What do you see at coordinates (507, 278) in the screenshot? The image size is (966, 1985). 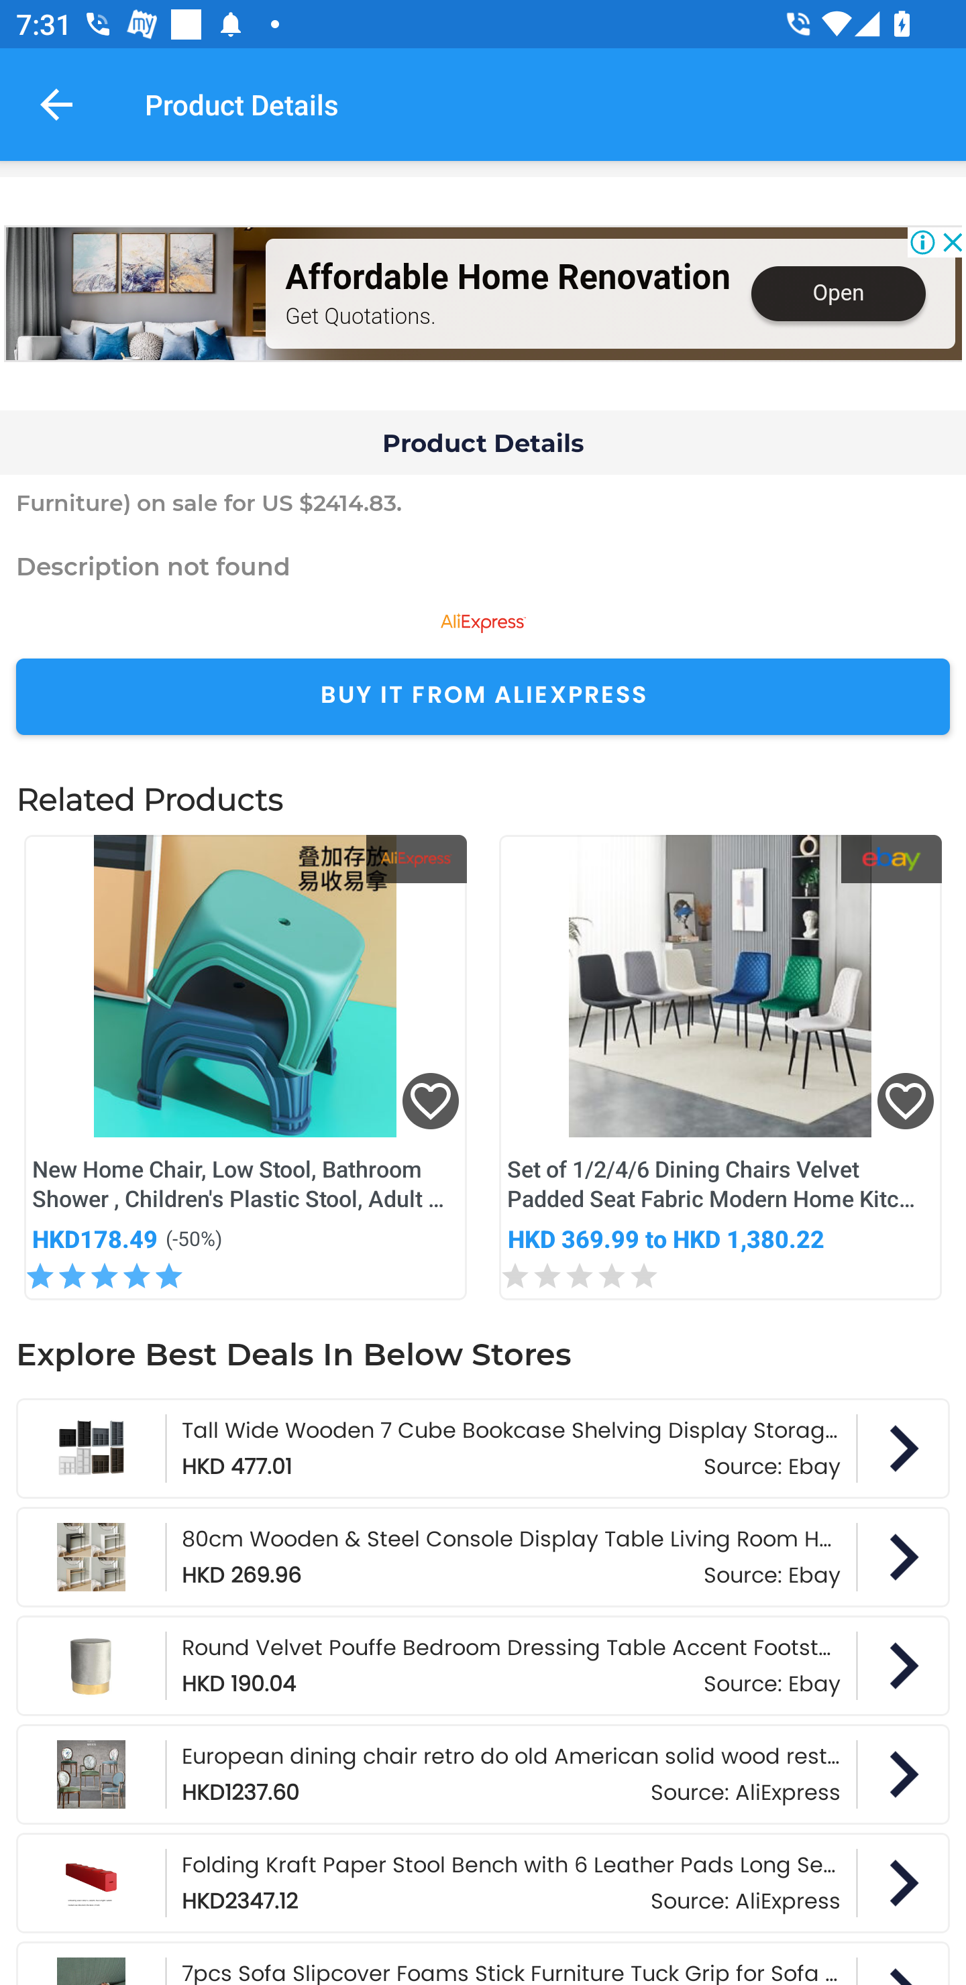 I see `Affordable Home Renovation` at bounding box center [507, 278].